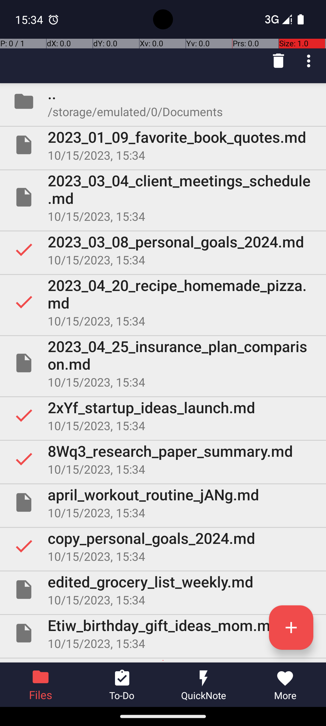 Image resolution: width=326 pixels, height=726 pixels. Describe the element at coordinates (163, 590) in the screenshot. I see `File edited_grocery_list_weekly.md ` at that location.